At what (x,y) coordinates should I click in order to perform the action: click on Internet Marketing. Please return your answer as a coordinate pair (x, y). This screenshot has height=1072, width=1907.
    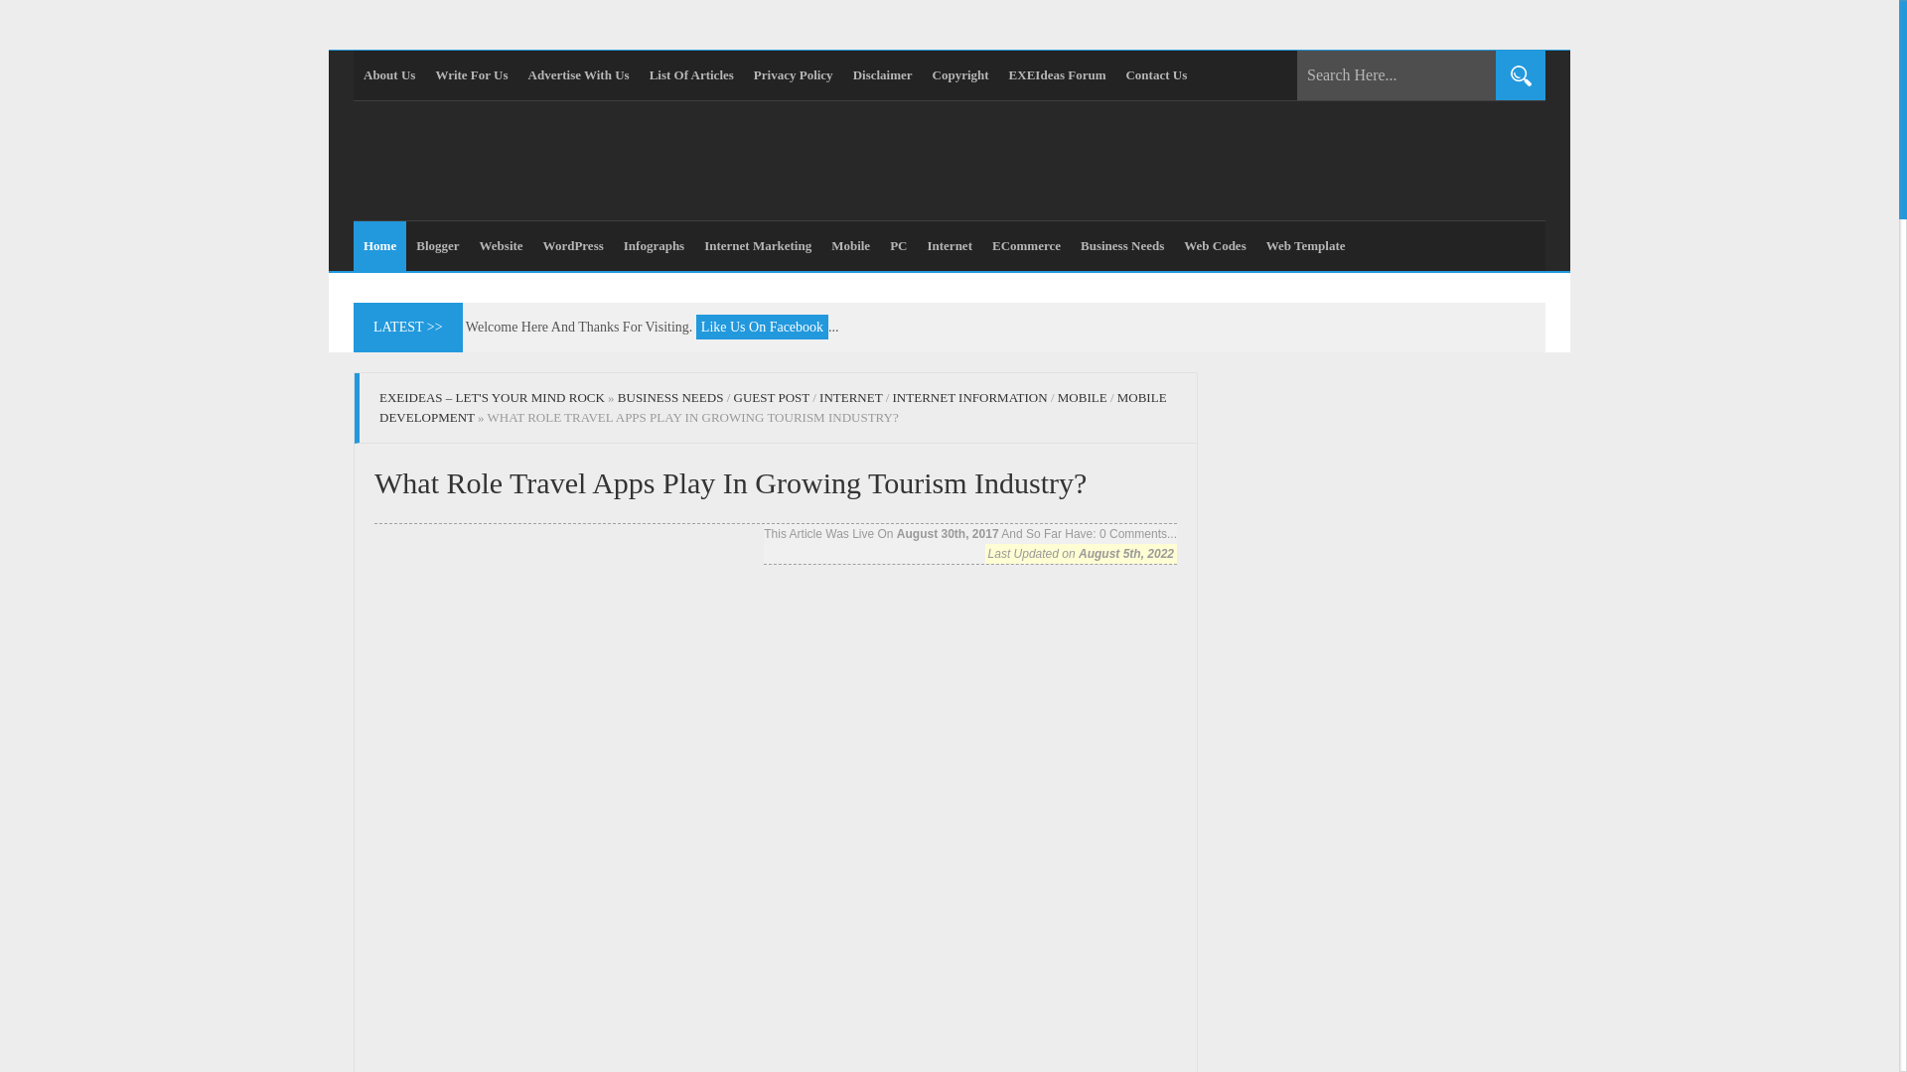
    Looking at the image, I should click on (757, 246).